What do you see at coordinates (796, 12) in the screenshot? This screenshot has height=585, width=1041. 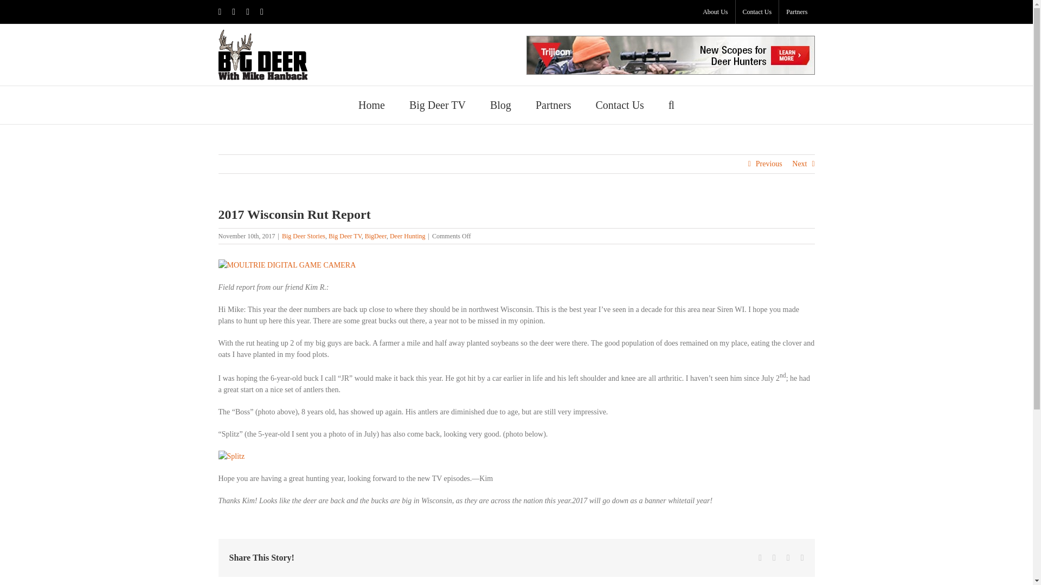 I see `Partners` at bounding box center [796, 12].